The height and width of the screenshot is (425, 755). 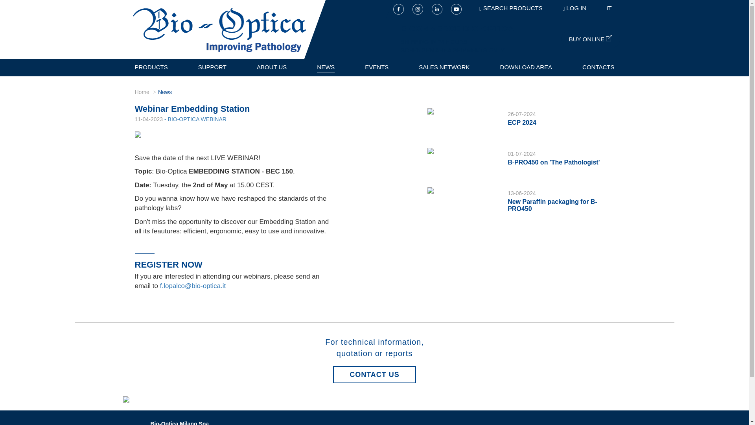 What do you see at coordinates (377, 68) in the screenshot?
I see `EVENTS` at bounding box center [377, 68].